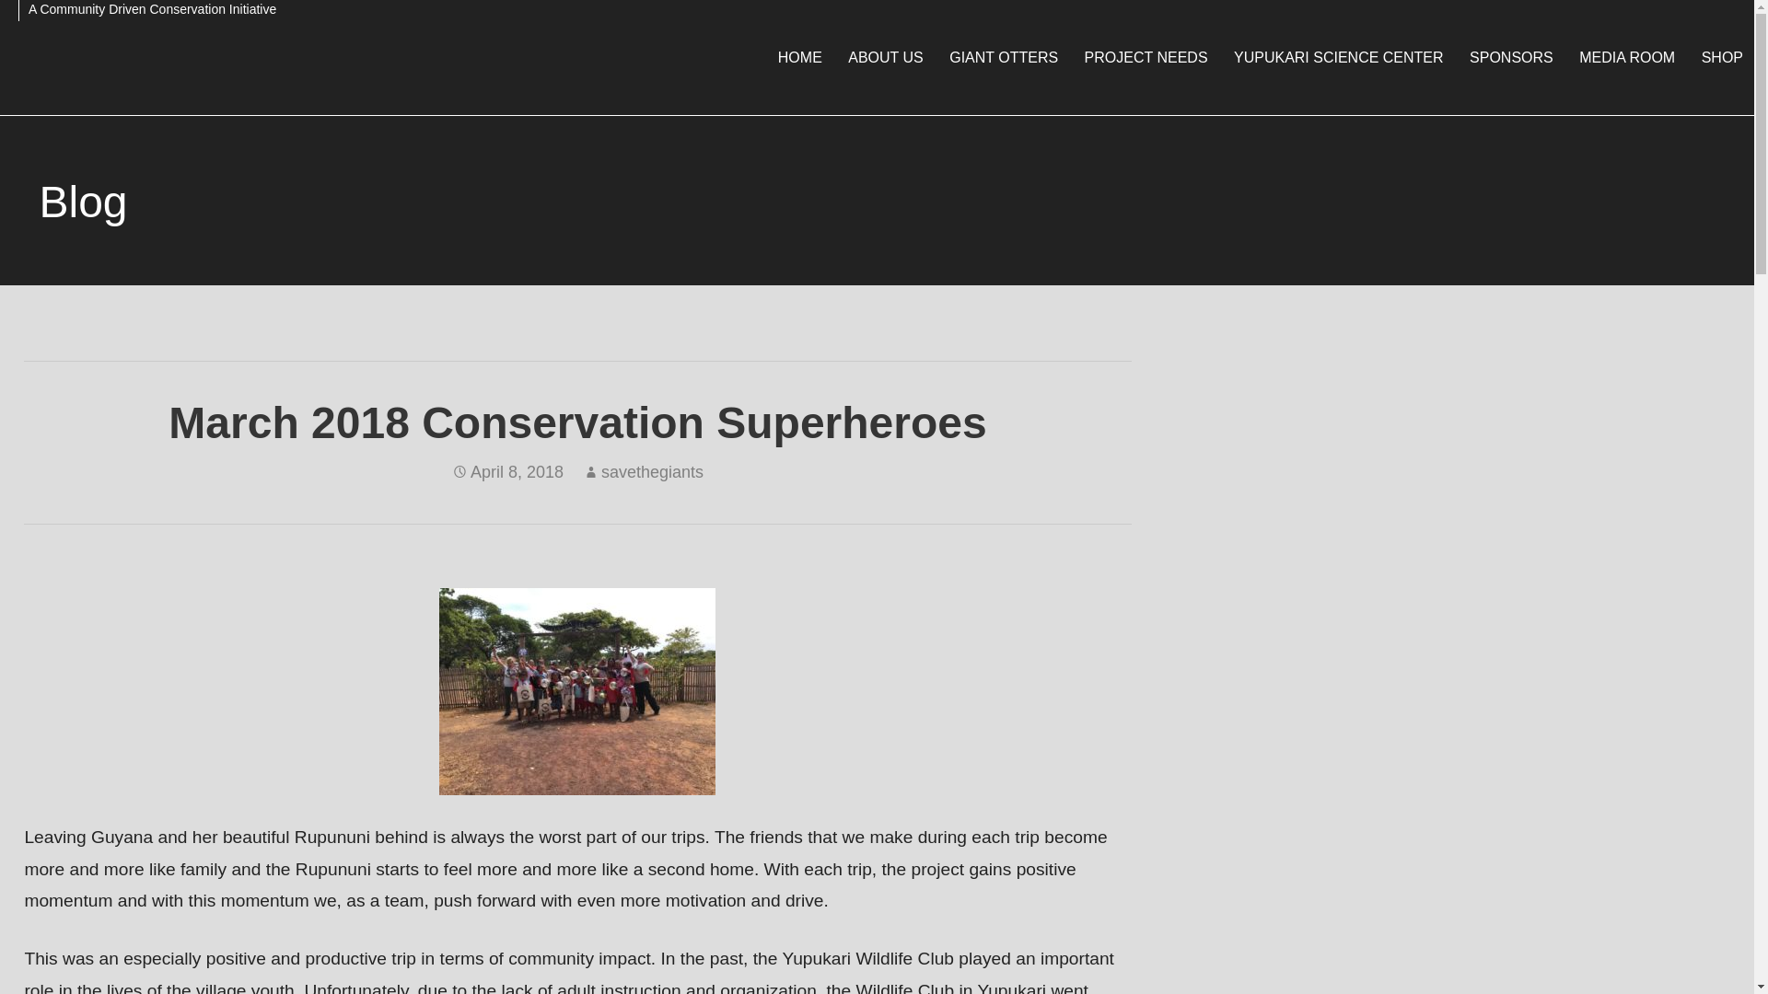  Describe the element at coordinates (652, 471) in the screenshot. I see `Posts by savethegiants` at that location.